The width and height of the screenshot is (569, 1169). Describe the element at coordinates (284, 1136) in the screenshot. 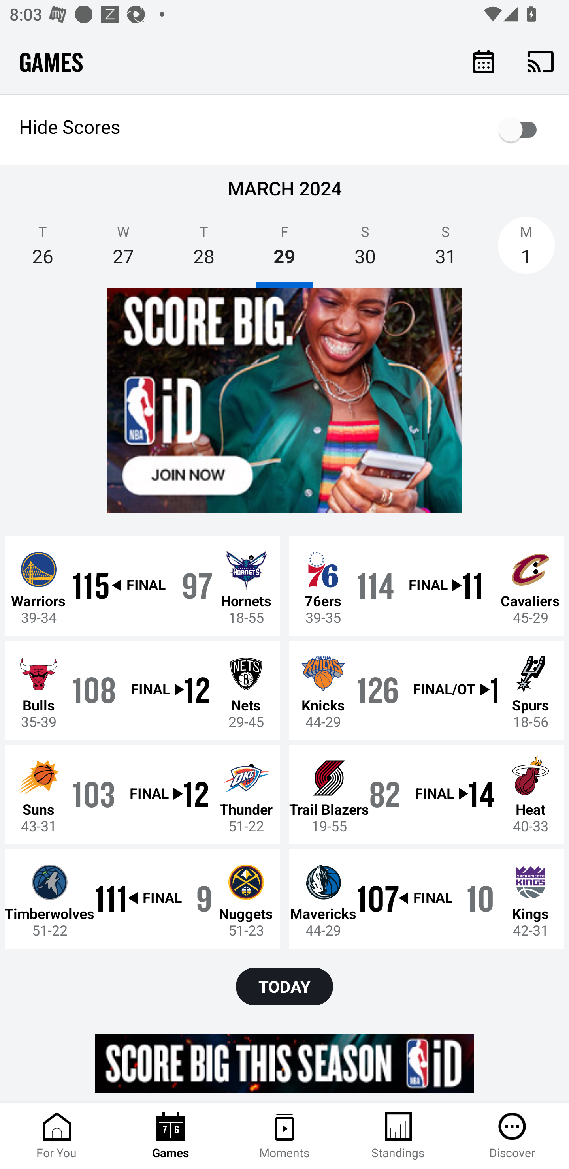

I see `Moments` at that location.